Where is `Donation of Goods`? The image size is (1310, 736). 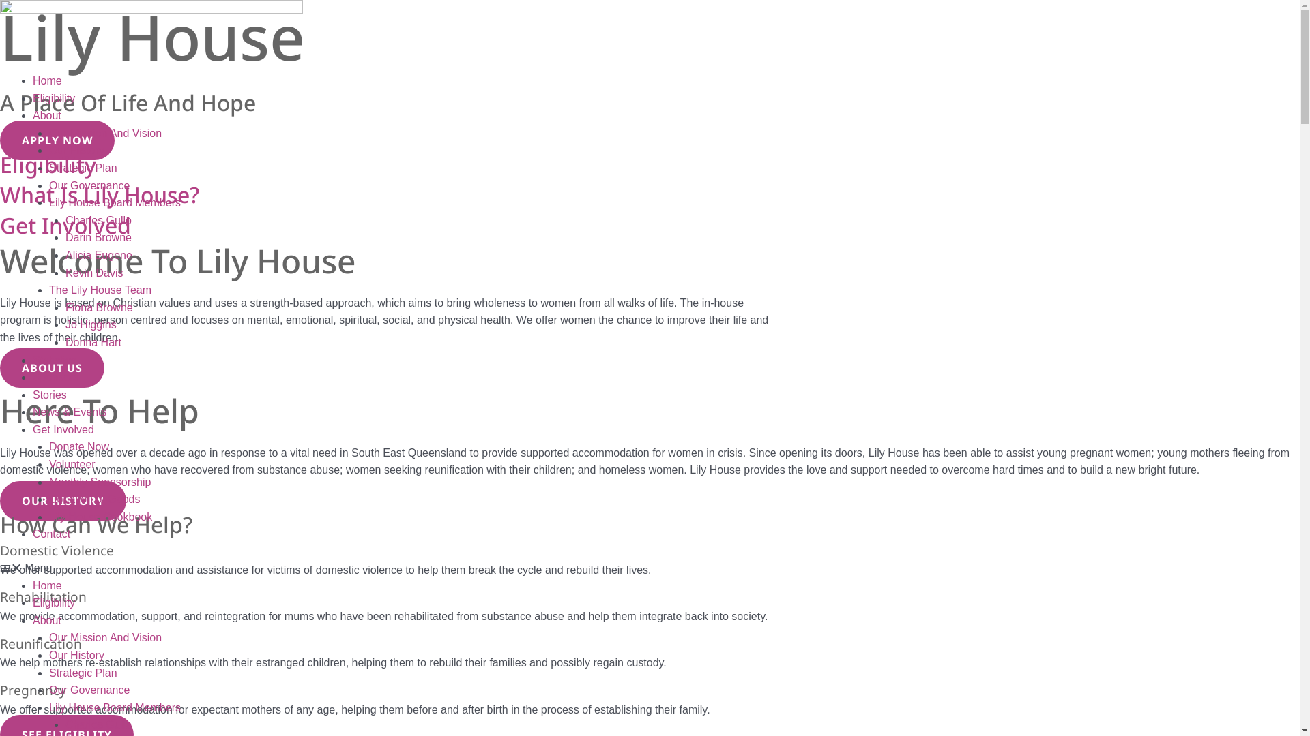 Donation of Goods is located at coordinates (94, 499).